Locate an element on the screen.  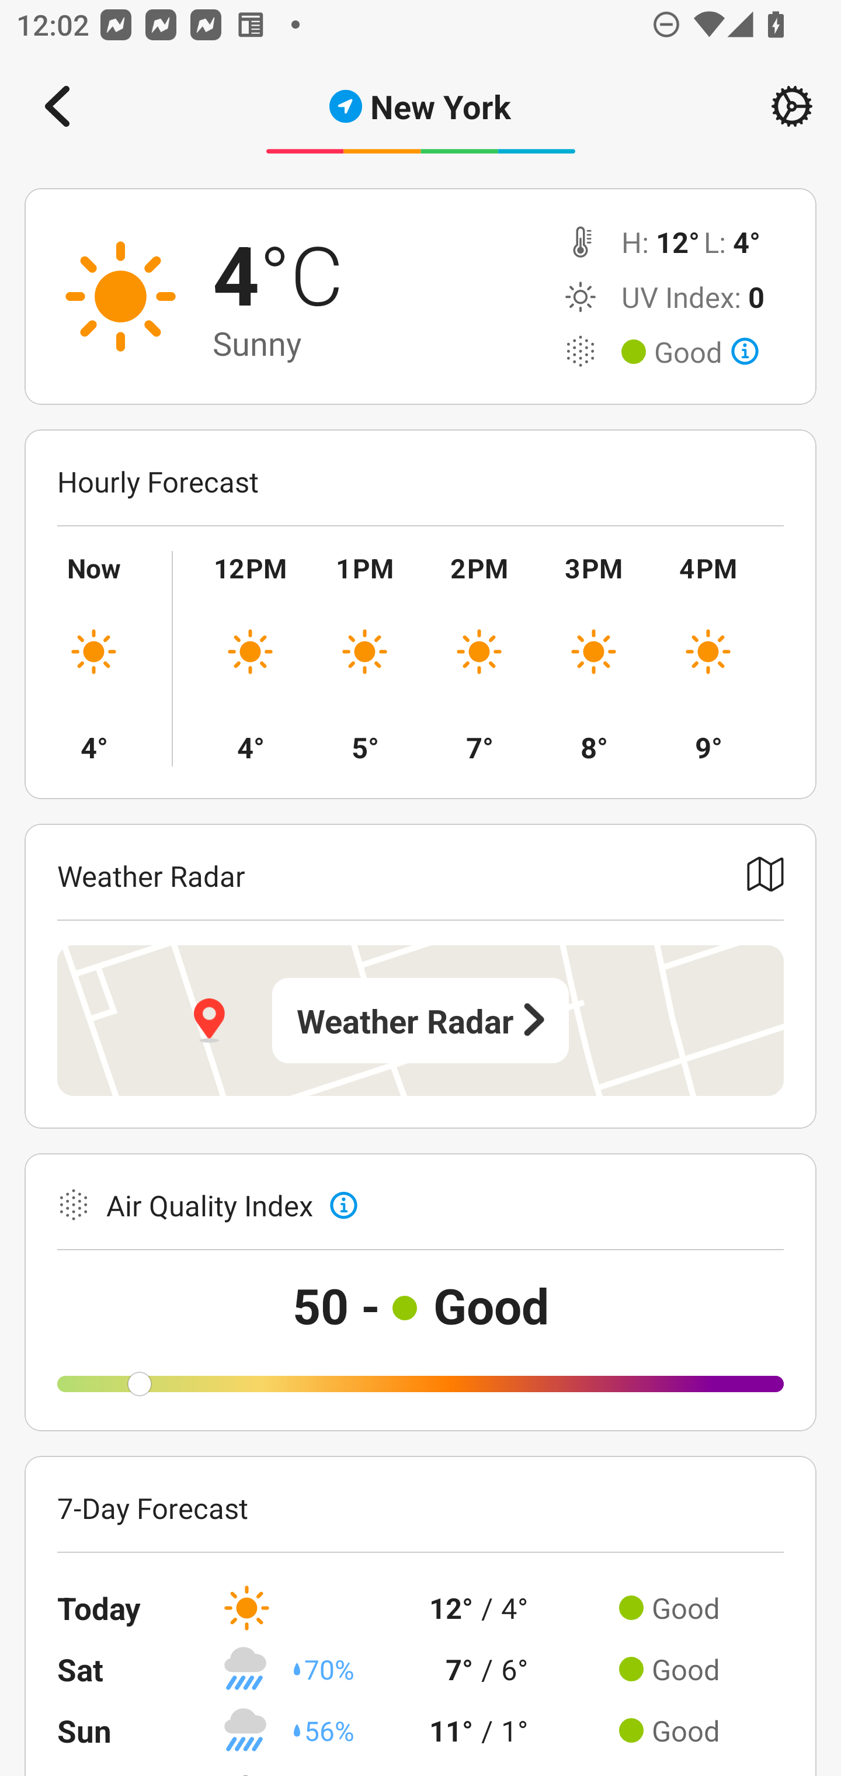
Navigate up is located at coordinates (57, 106).